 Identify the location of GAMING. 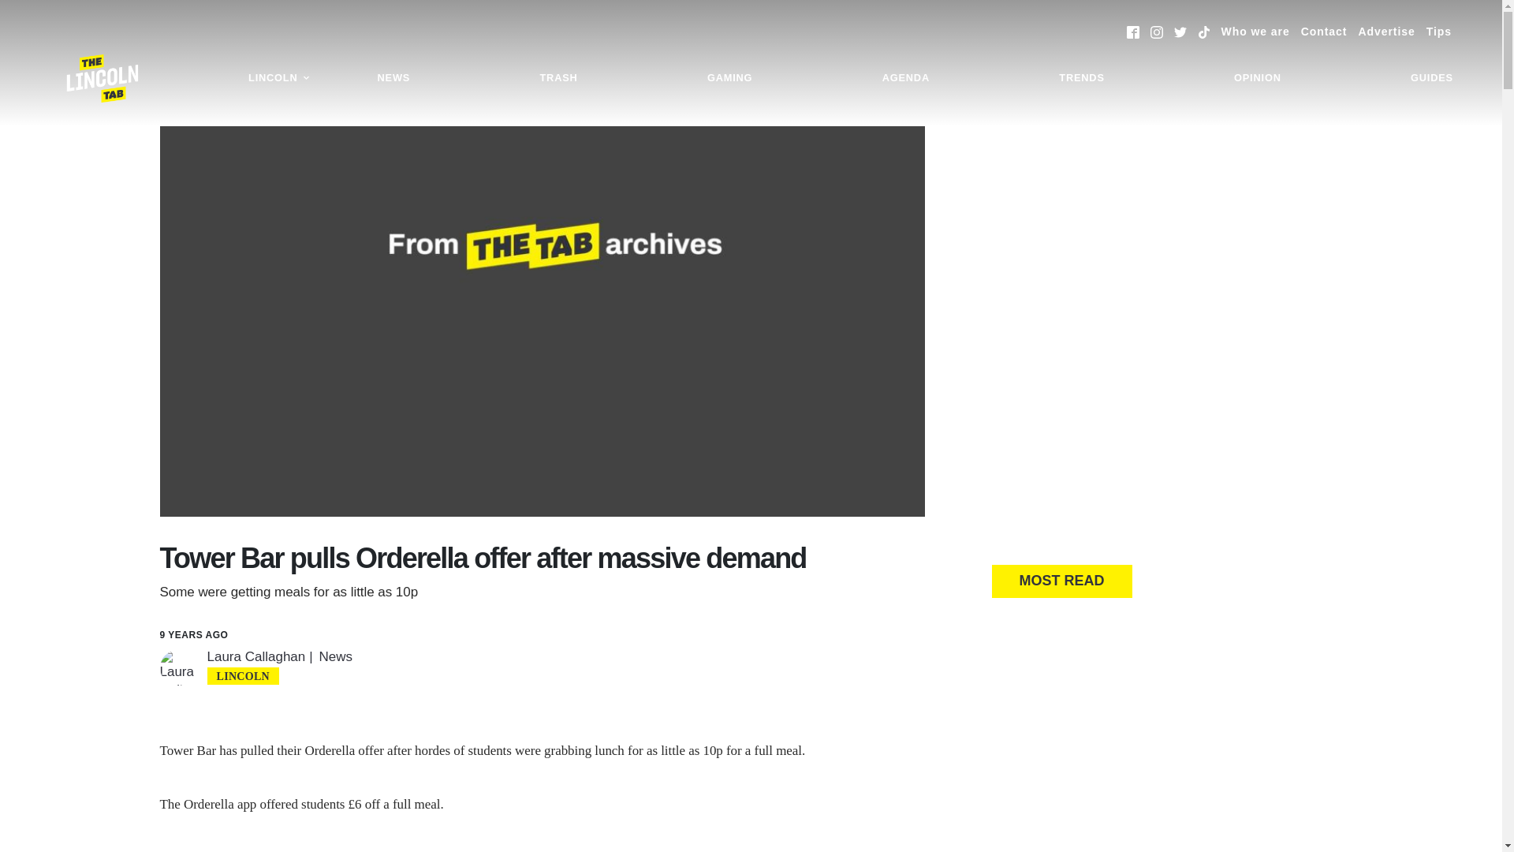
(729, 78).